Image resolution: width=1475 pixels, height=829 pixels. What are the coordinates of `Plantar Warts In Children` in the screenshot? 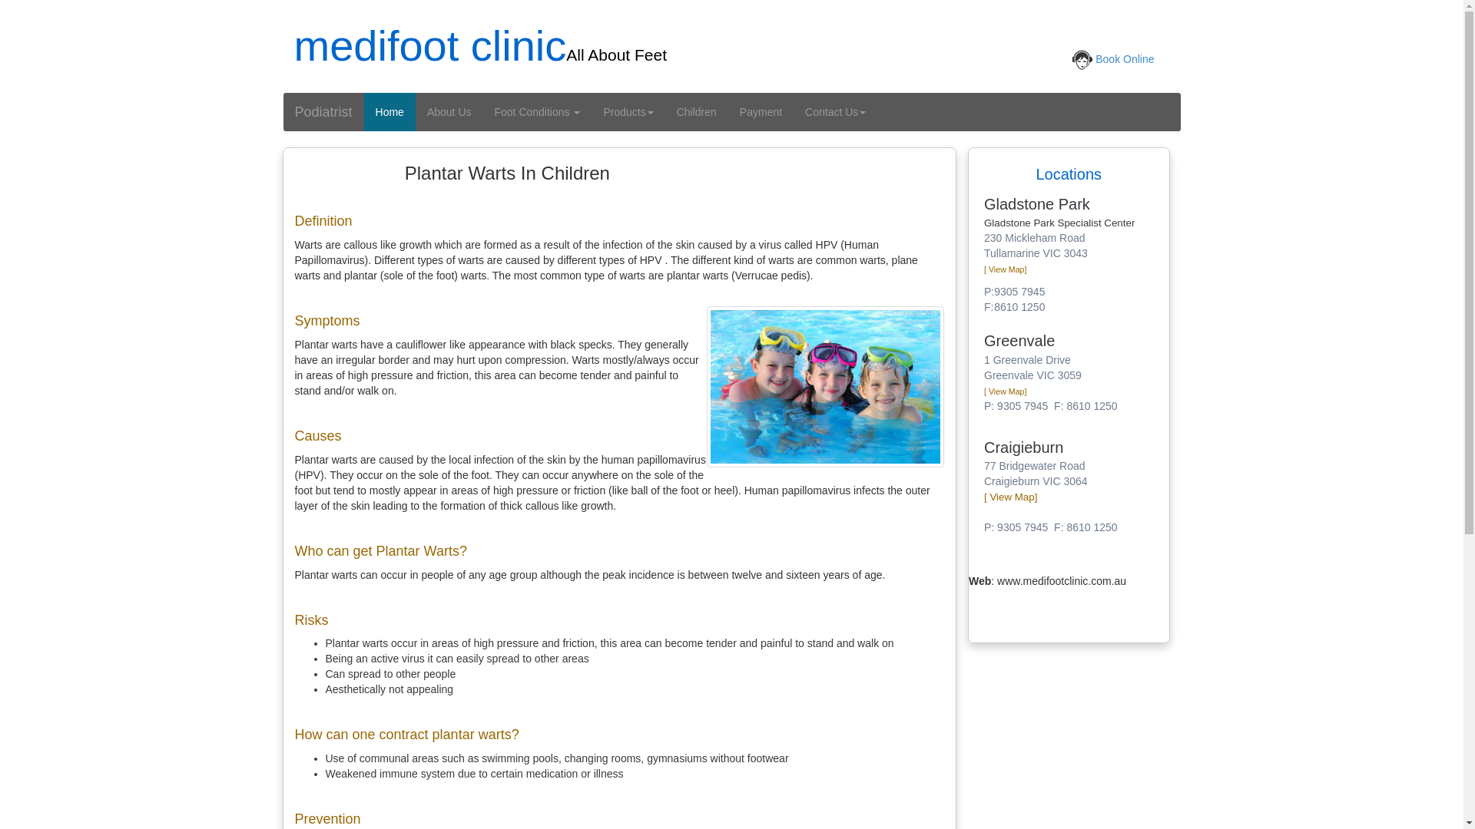 It's located at (825, 387).